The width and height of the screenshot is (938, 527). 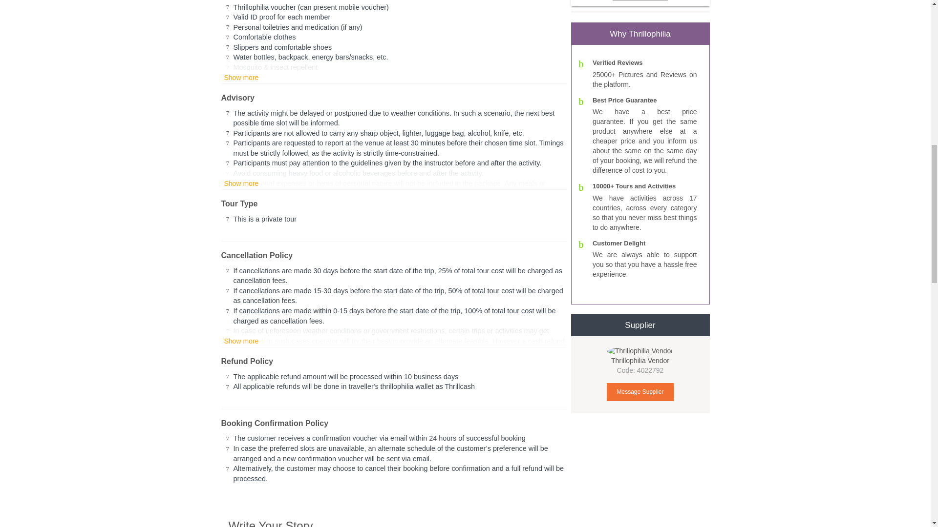 What do you see at coordinates (631, 1) in the screenshot?
I see `Share to Facebook` at bounding box center [631, 1].